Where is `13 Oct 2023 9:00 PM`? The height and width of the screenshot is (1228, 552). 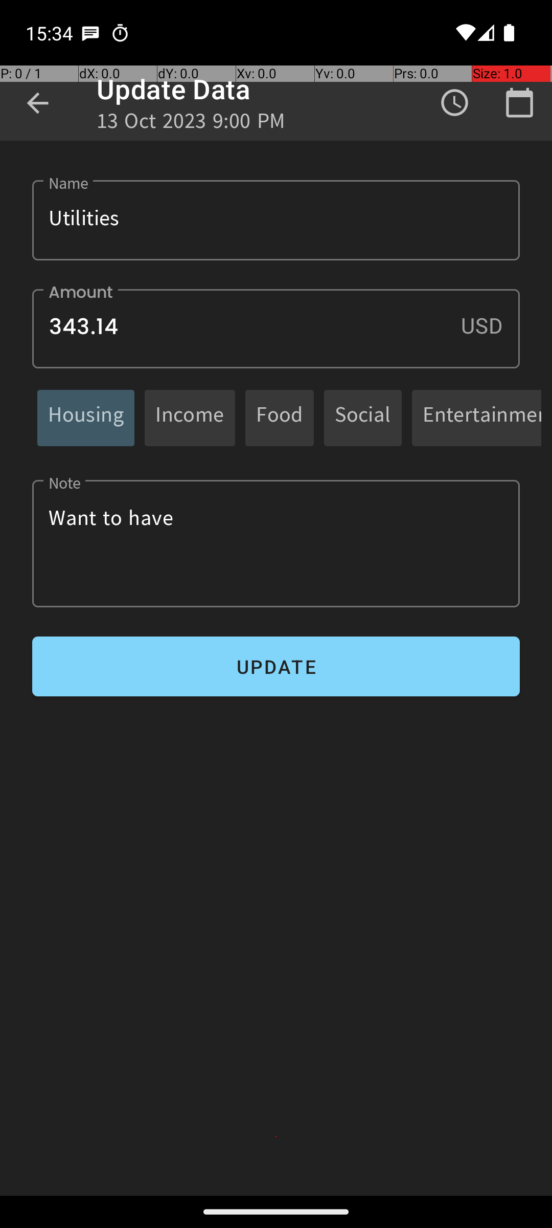
13 Oct 2023 9:00 PM is located at coordinates (191, 124).